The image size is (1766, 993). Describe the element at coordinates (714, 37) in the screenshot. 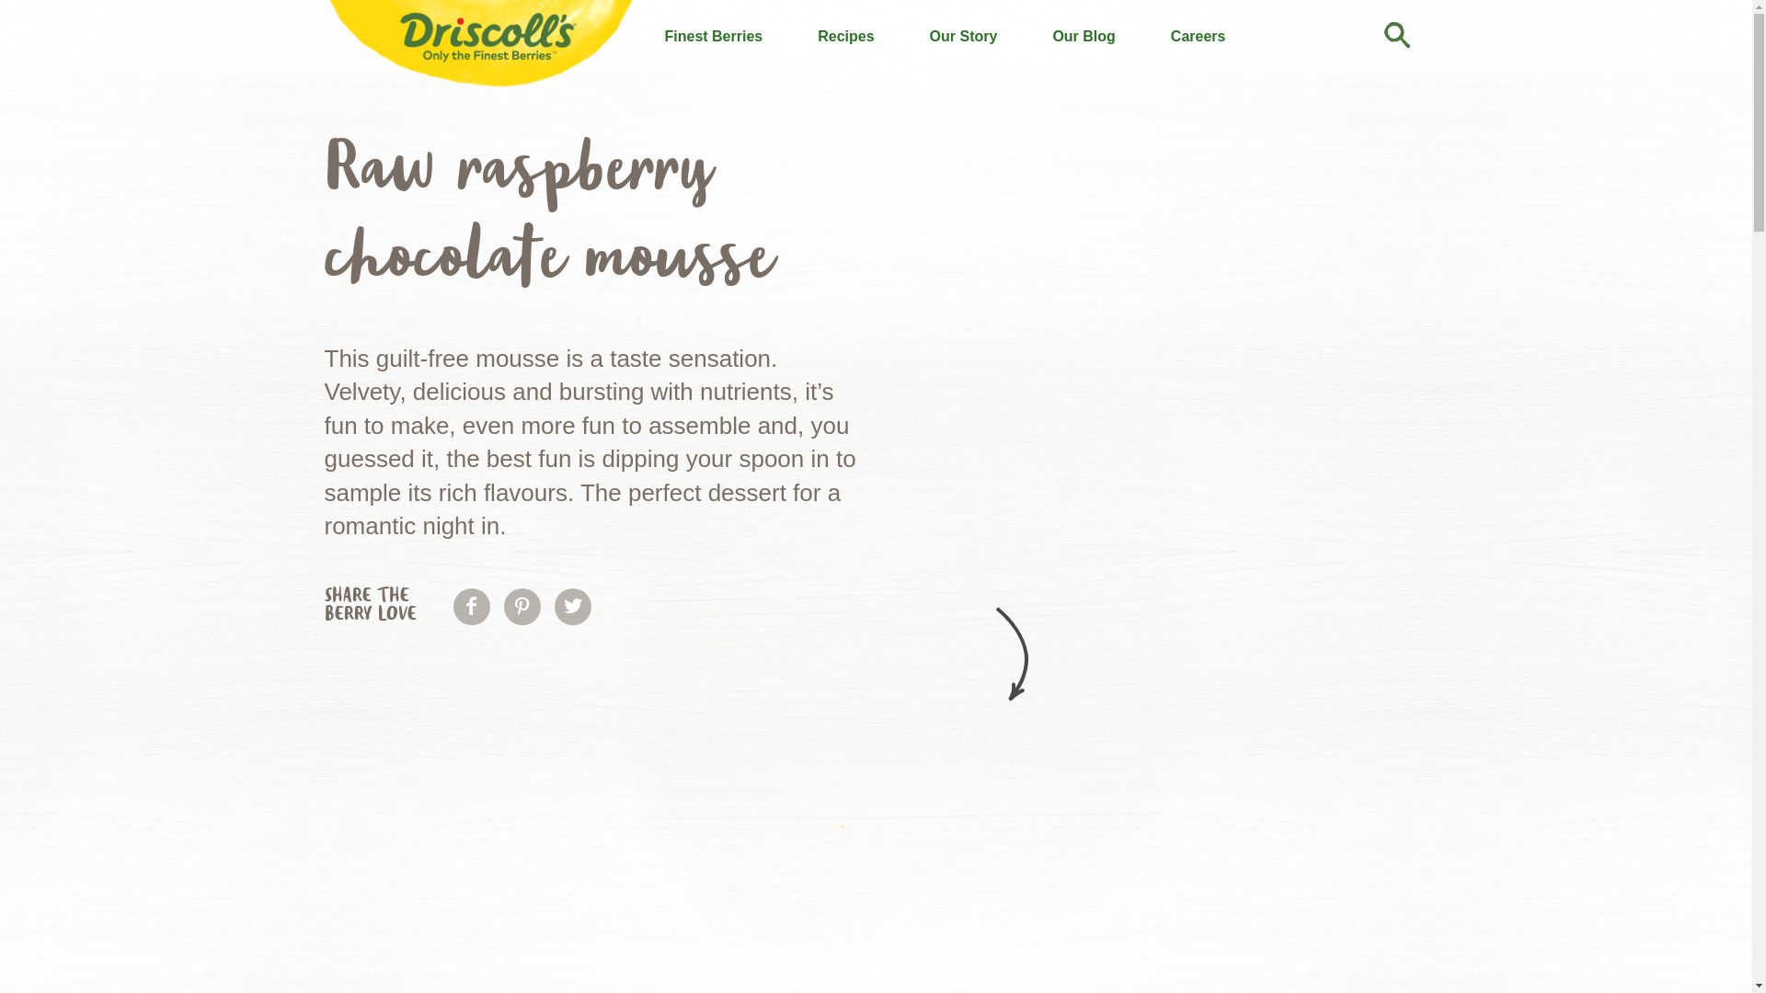

I see `Finest Berries` at that location.